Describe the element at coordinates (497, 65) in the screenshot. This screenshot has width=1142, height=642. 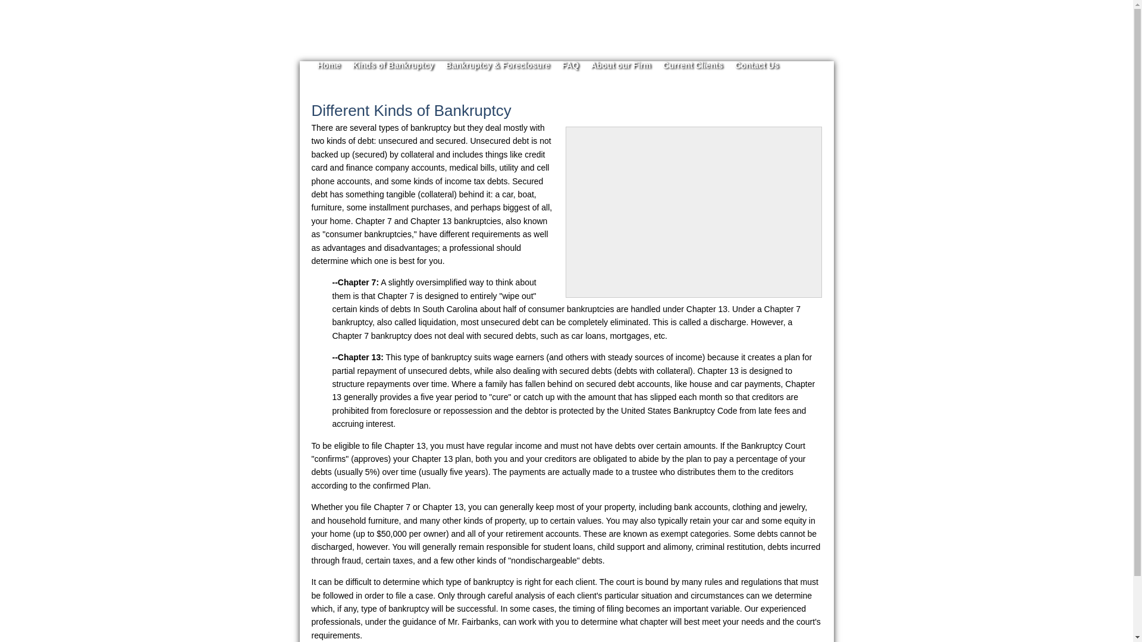
I see `Bankruptcy and Foreclosure` at that location.